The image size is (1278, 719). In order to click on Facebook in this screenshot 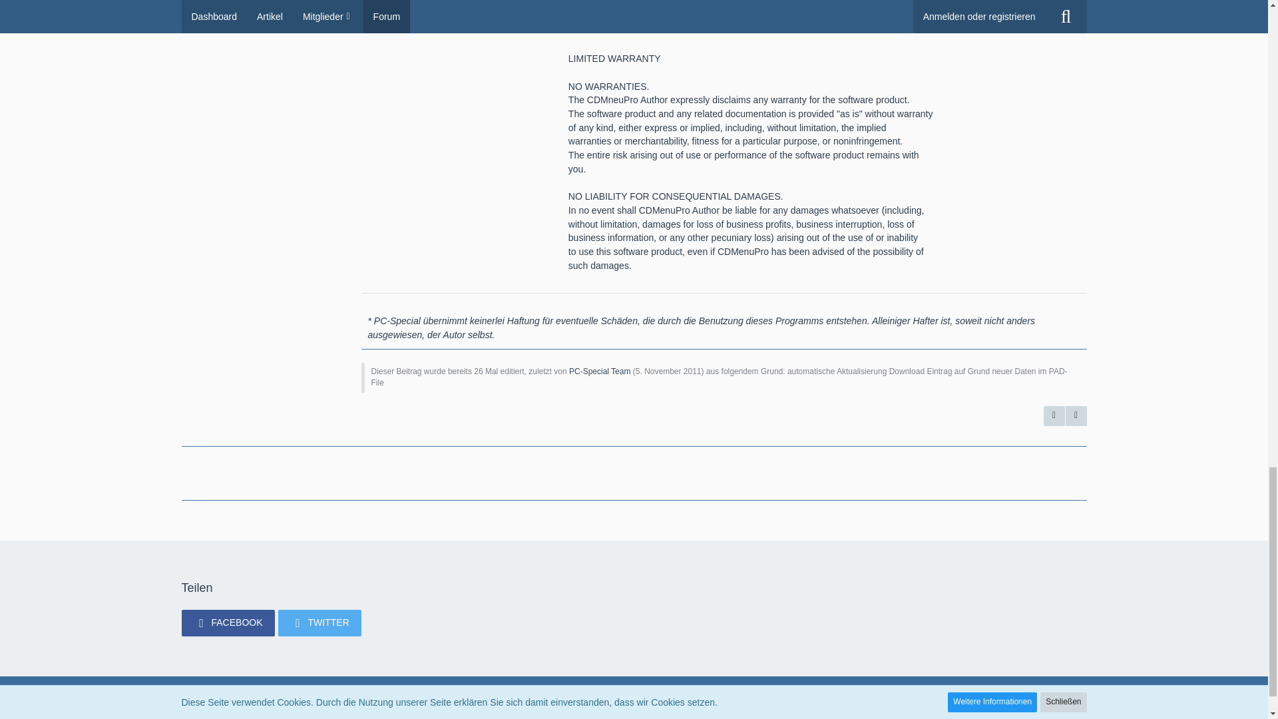, I will do `click(228, 622)`.